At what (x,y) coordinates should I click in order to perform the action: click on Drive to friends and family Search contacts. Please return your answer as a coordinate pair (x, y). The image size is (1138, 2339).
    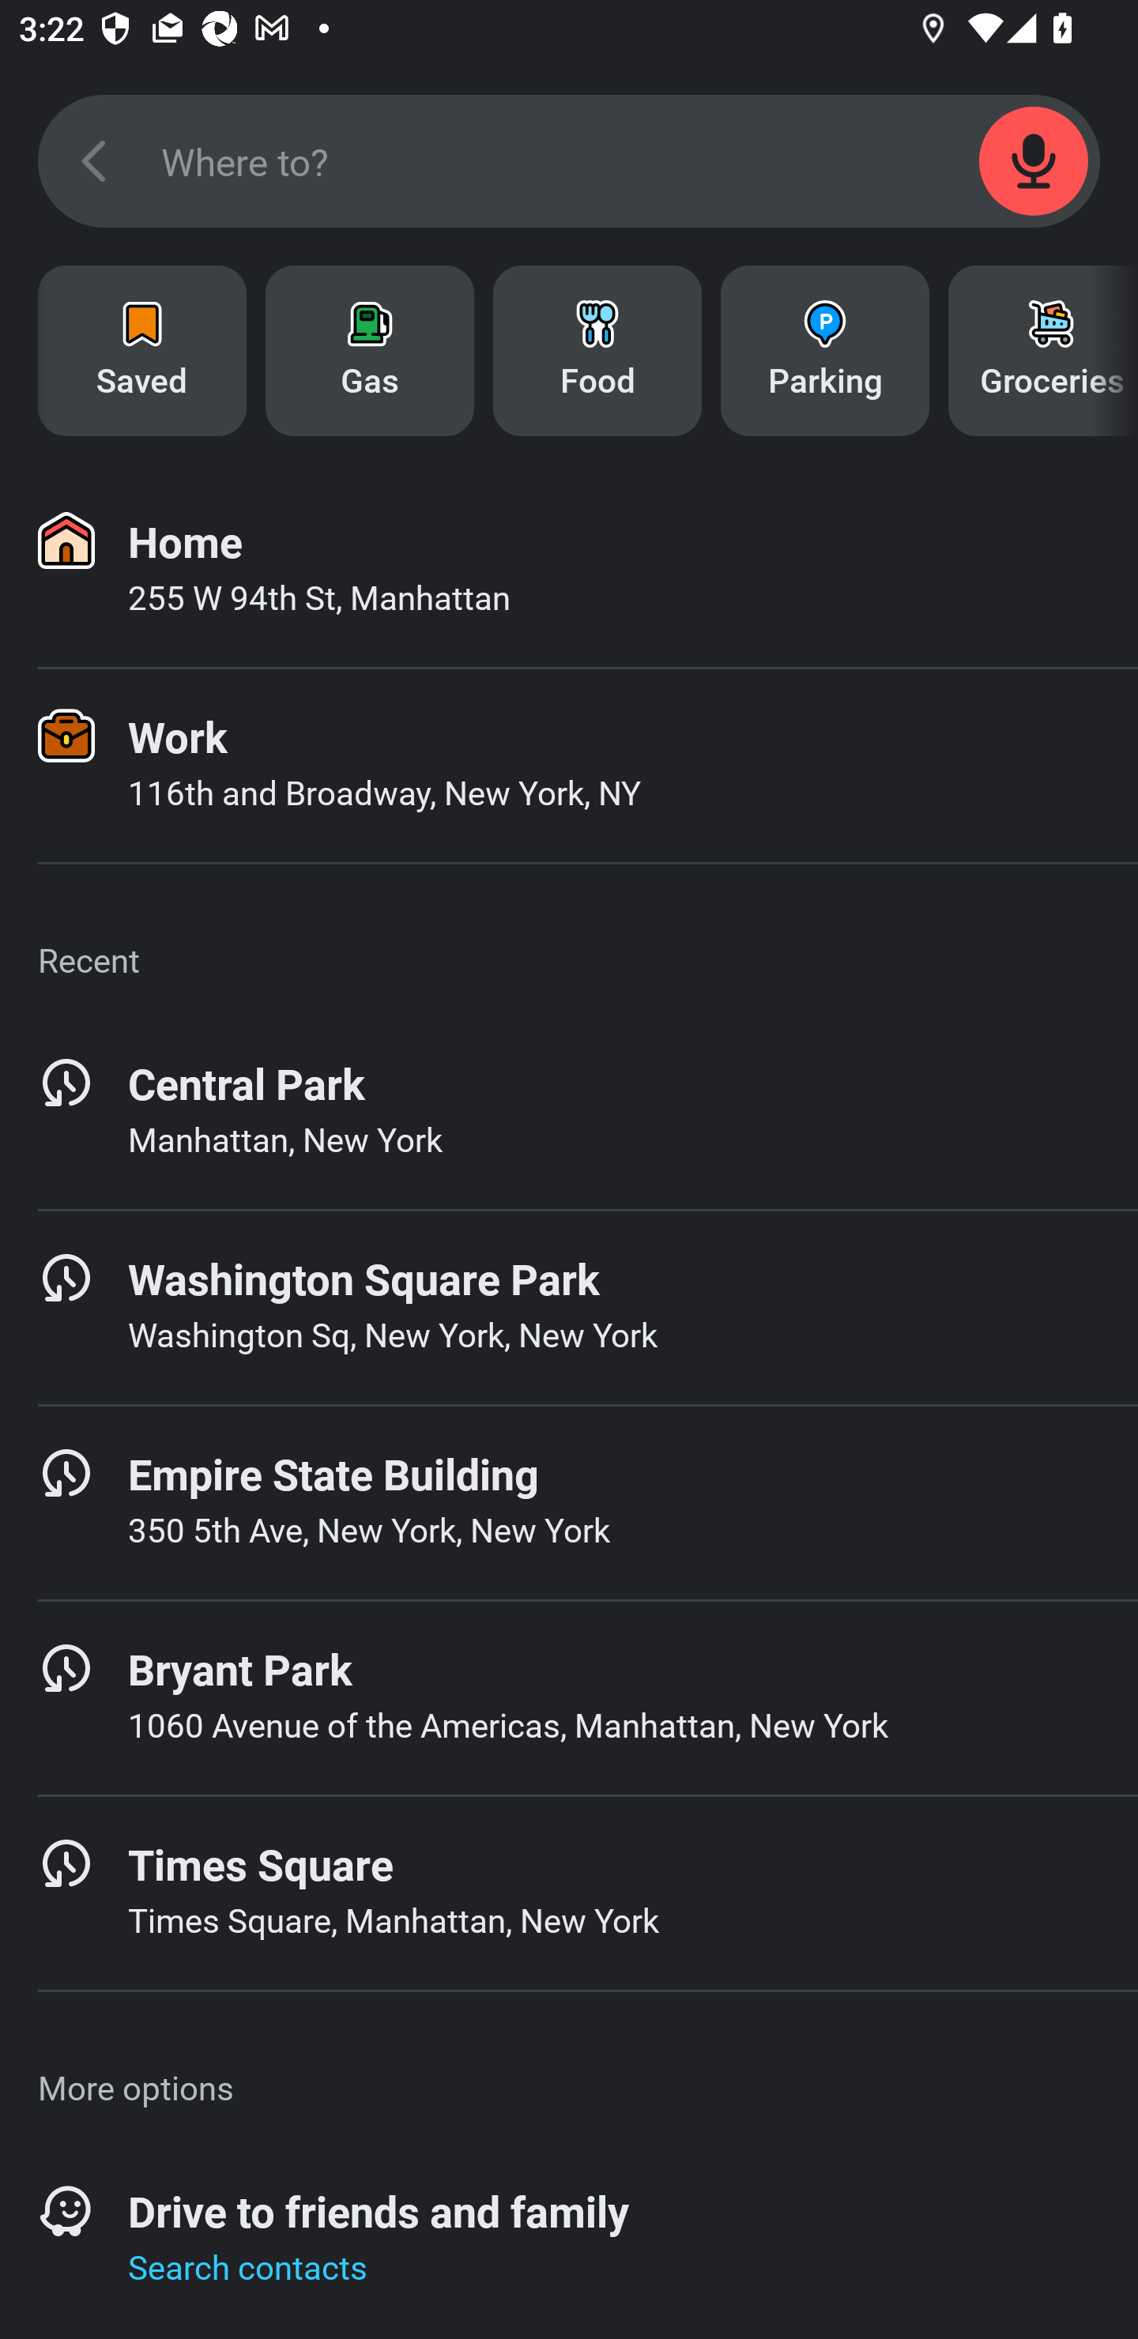
    Looking at the image, I should click on (569, 2241).